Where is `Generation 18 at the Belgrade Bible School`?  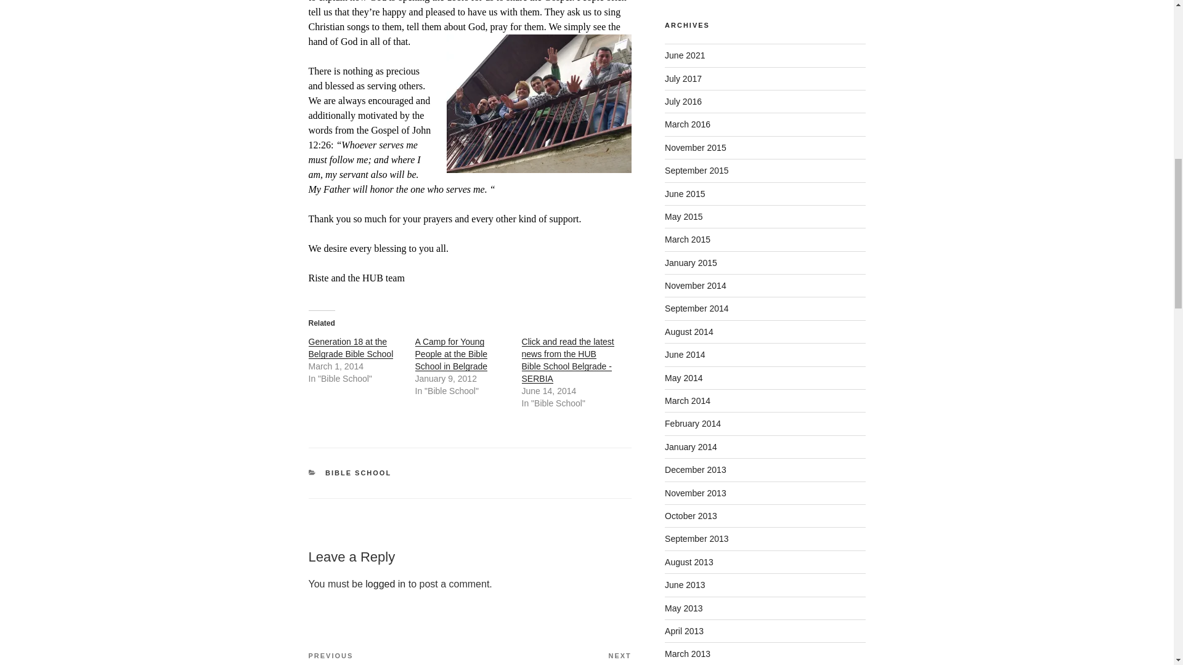 Generation 18 at the Belgrade Bible School is located at coordinates (350, 347).